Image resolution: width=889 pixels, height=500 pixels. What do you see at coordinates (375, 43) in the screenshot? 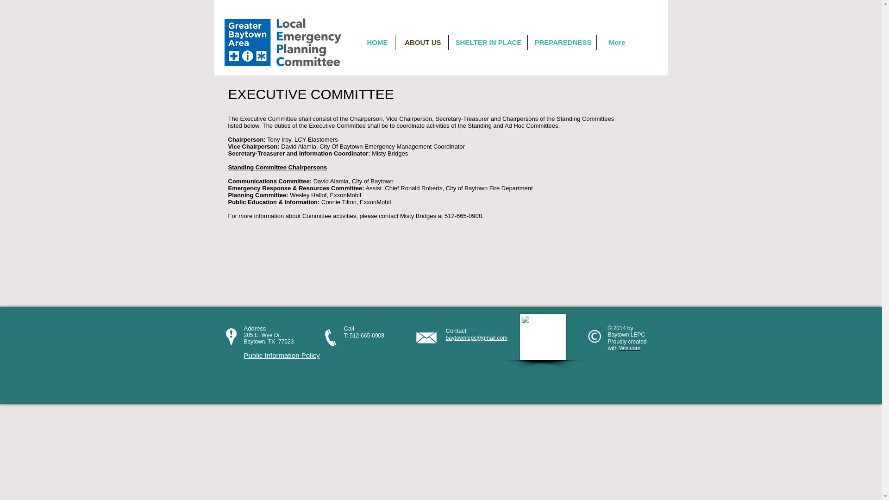
I see `HOME` at bounding box center [375, 43].